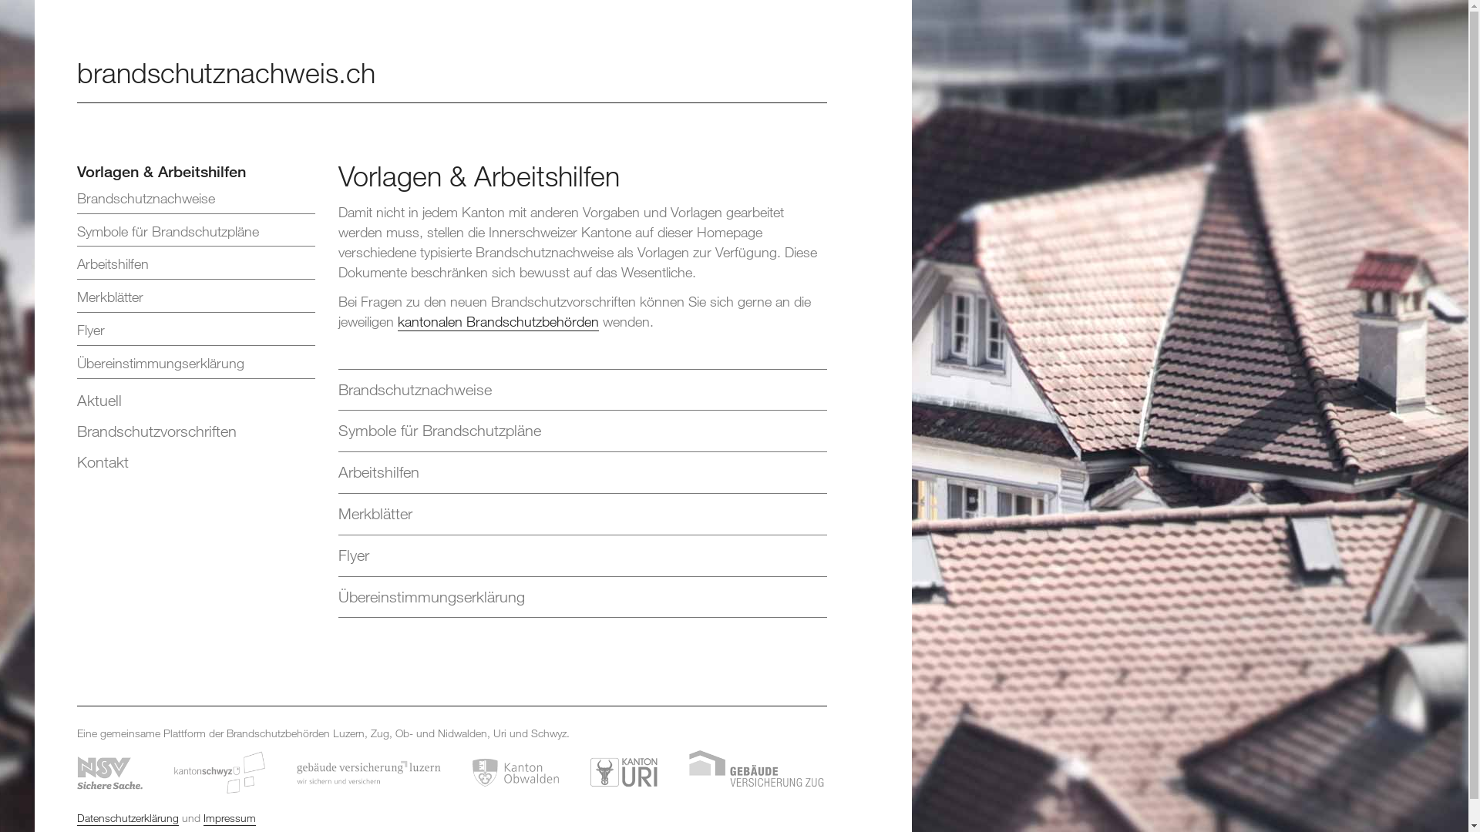 Image resolution: width=1480 pixels, height=832 pixels. I want to click on Flyer, so click(583, 556).